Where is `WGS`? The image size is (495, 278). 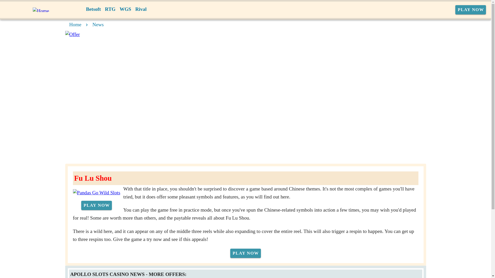 WGS is located at coordinates (125, 9).